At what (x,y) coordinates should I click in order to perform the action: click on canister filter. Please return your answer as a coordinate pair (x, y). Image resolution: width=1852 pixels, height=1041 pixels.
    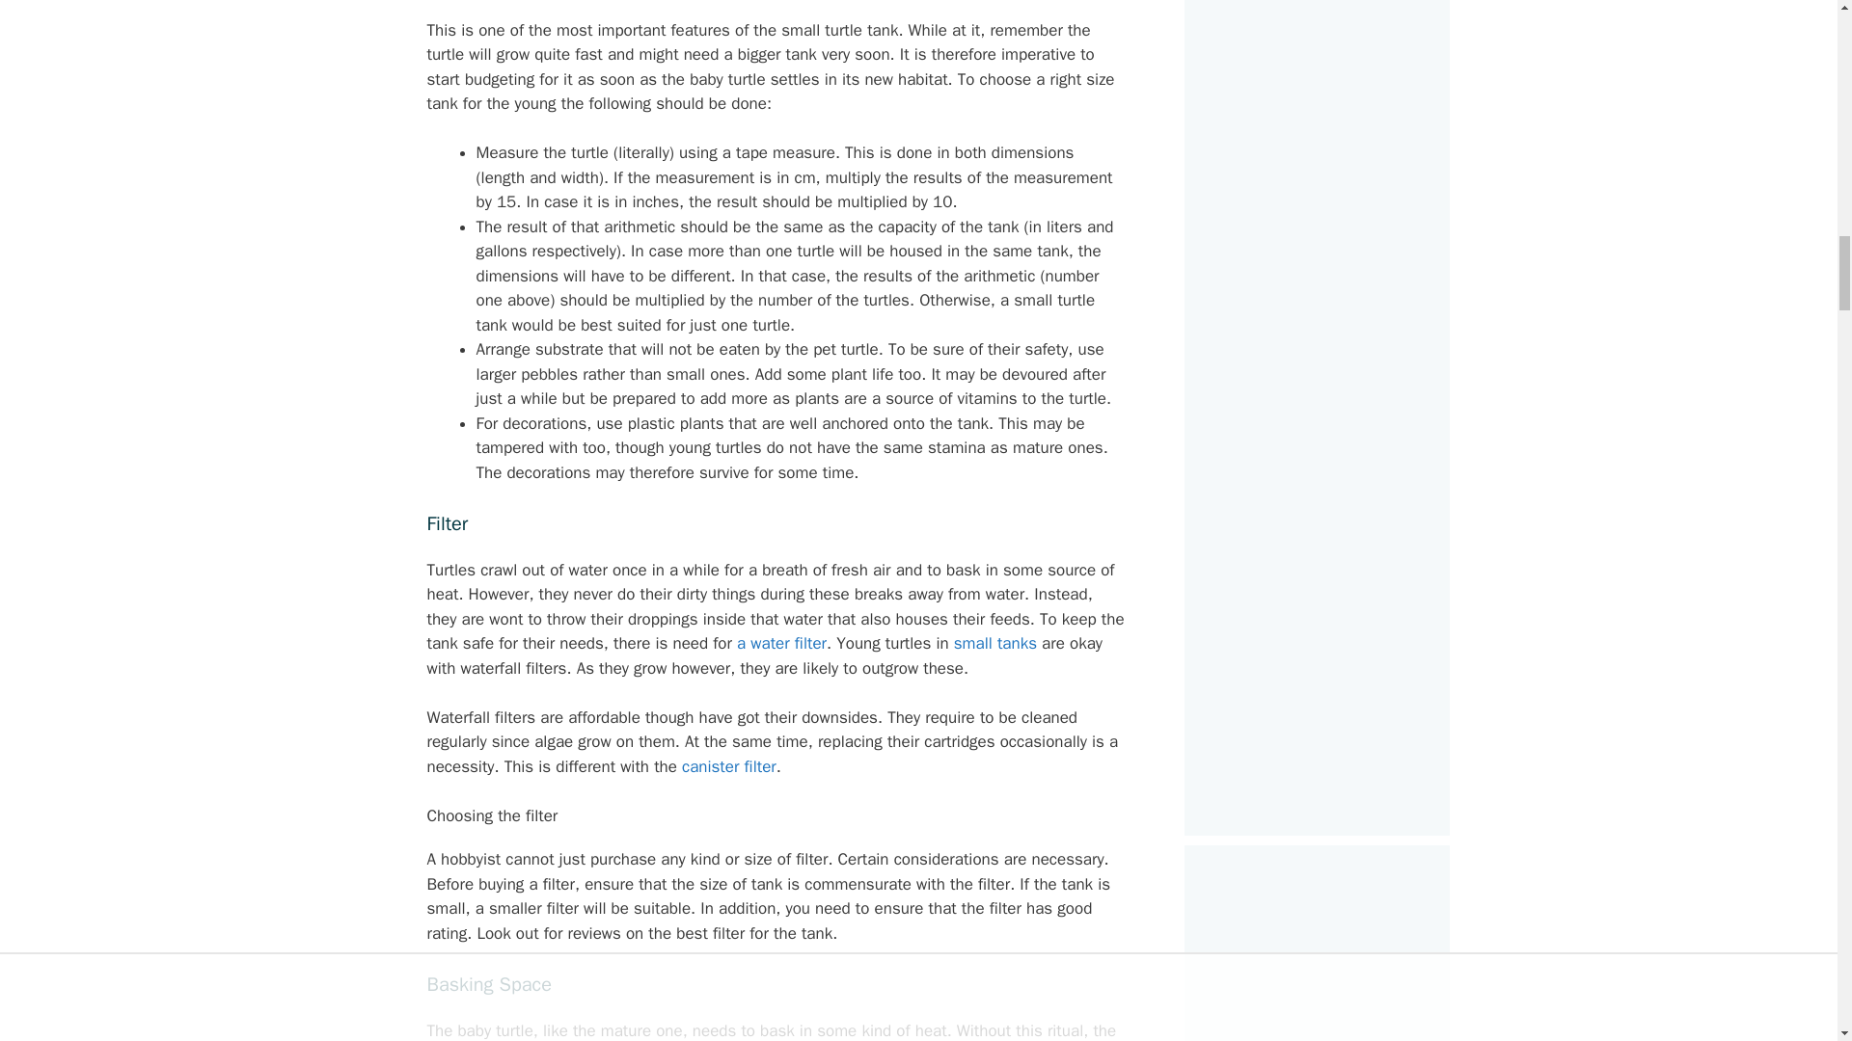
    Looking at the image, I should click on (728, 766).